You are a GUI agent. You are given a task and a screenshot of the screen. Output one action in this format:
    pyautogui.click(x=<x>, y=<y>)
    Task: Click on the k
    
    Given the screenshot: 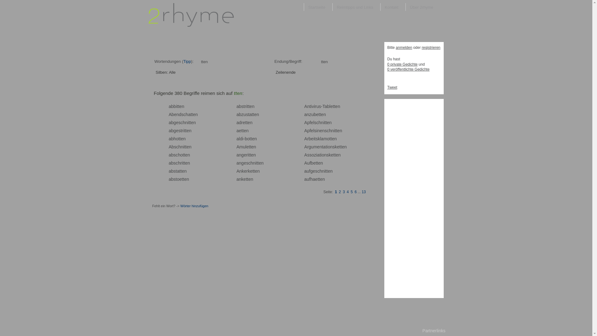 What is the action you would take?
    pyautogui.click(x=336, y=147)
    